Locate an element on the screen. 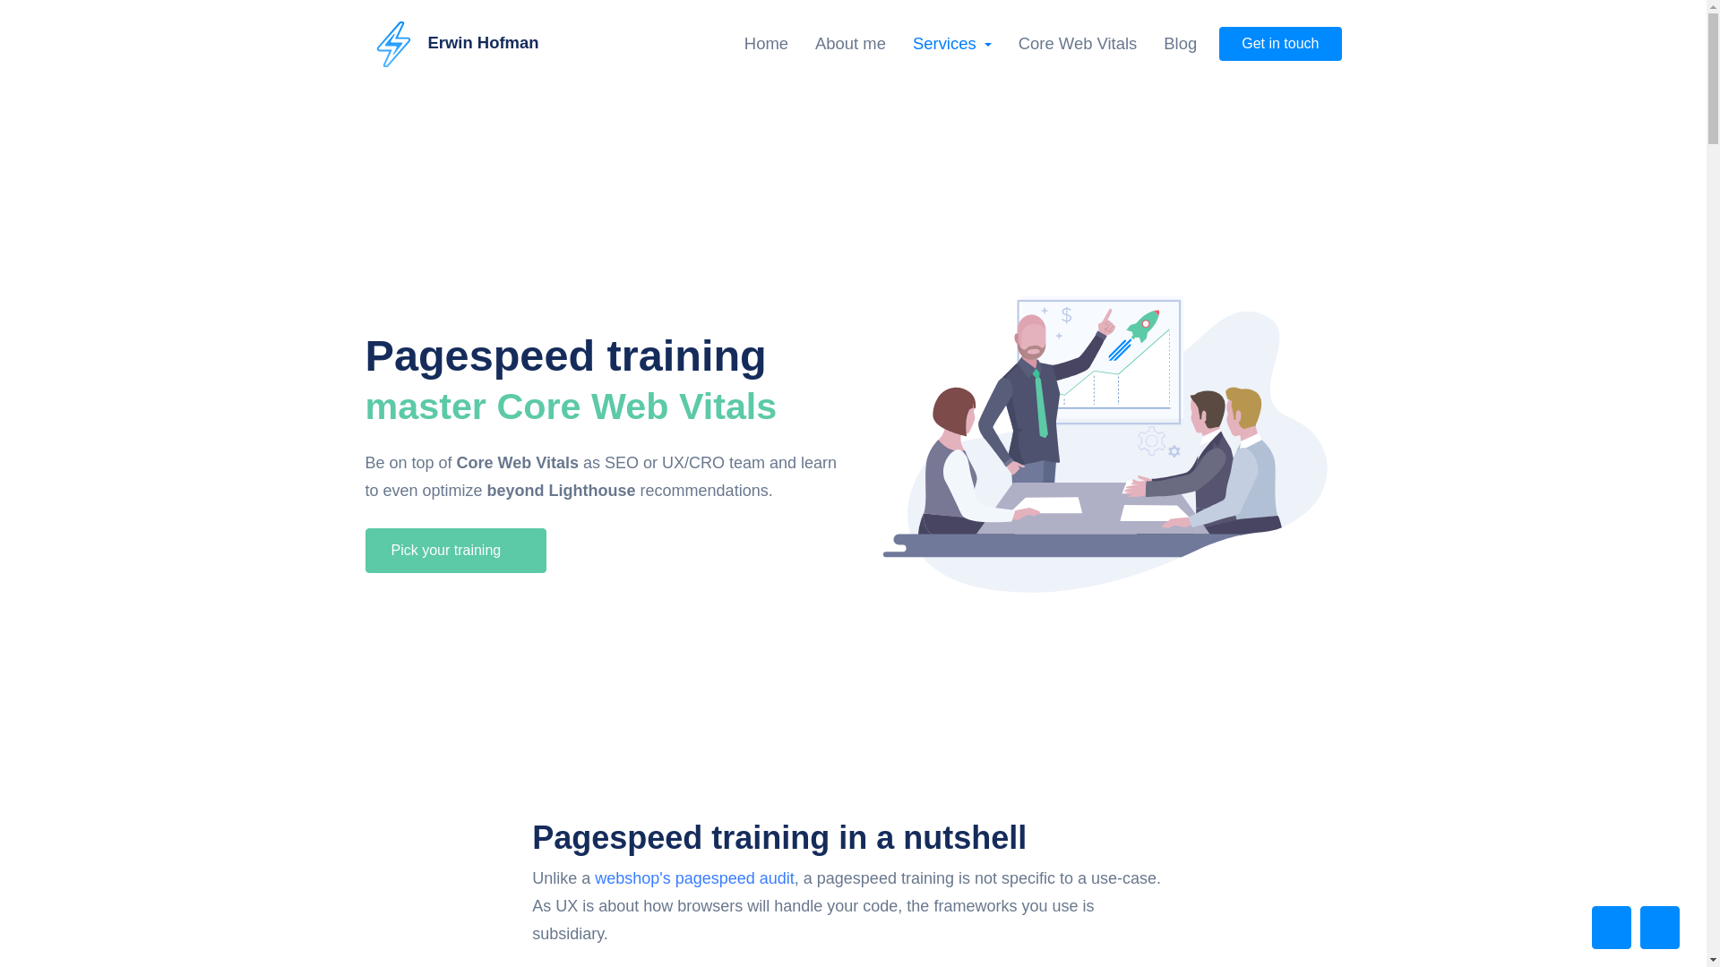 This screenshot has width=1720, height=967. webshop's pagespeed audit is located at coordinates (695, 877).